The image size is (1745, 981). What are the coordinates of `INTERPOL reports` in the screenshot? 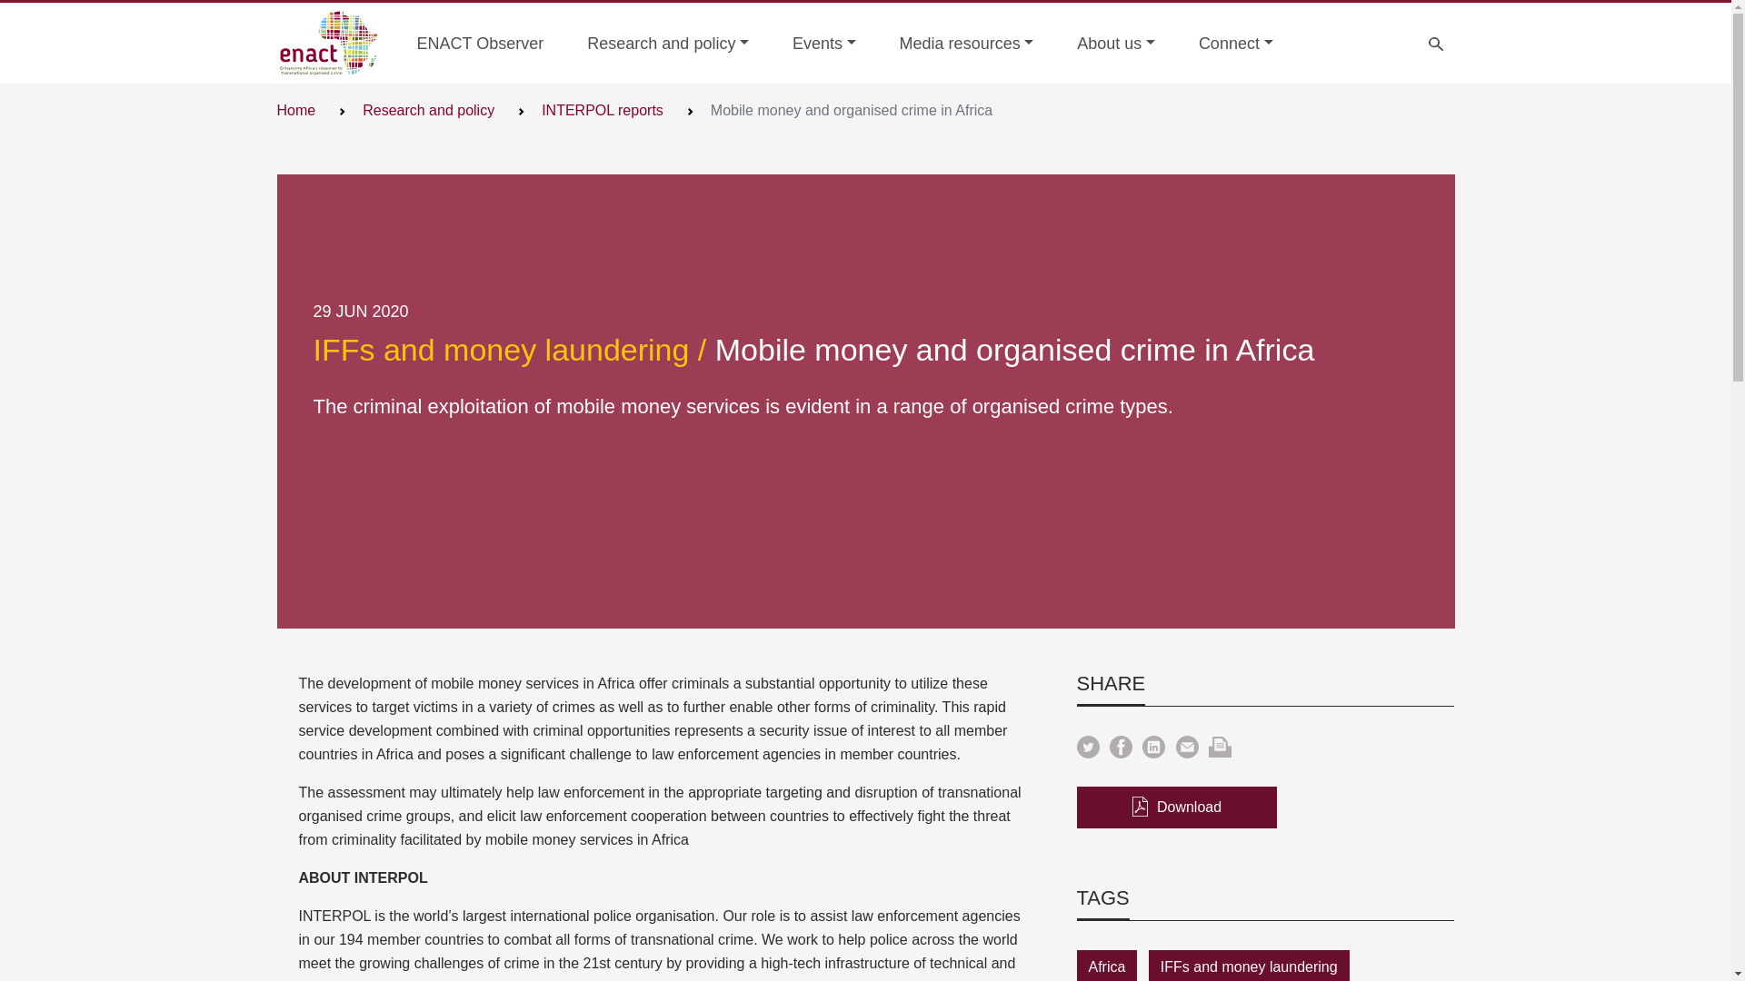 It's located at (602, 110).